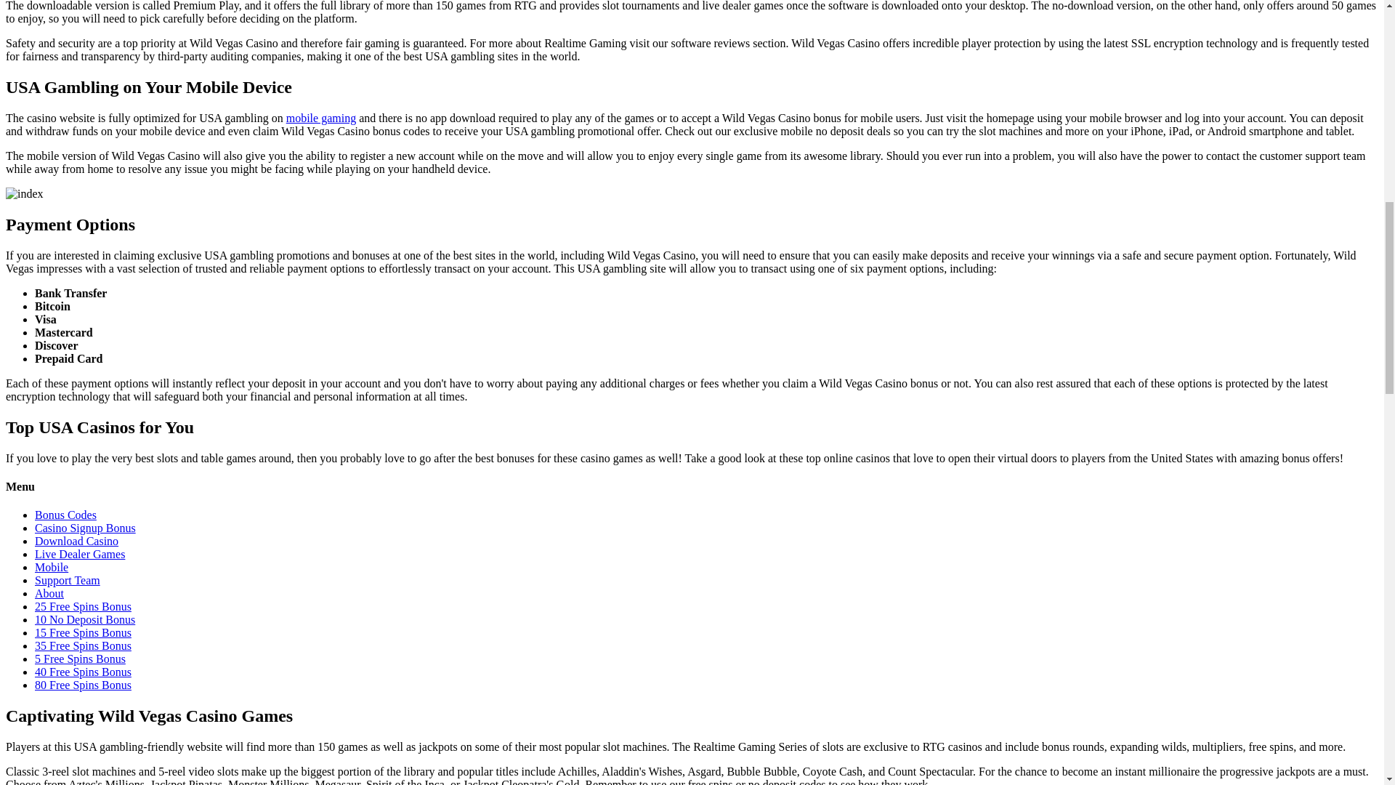  Describe the element at coordinates (65, 515) in the screenshot. I see `Bonus Codes` at that location.